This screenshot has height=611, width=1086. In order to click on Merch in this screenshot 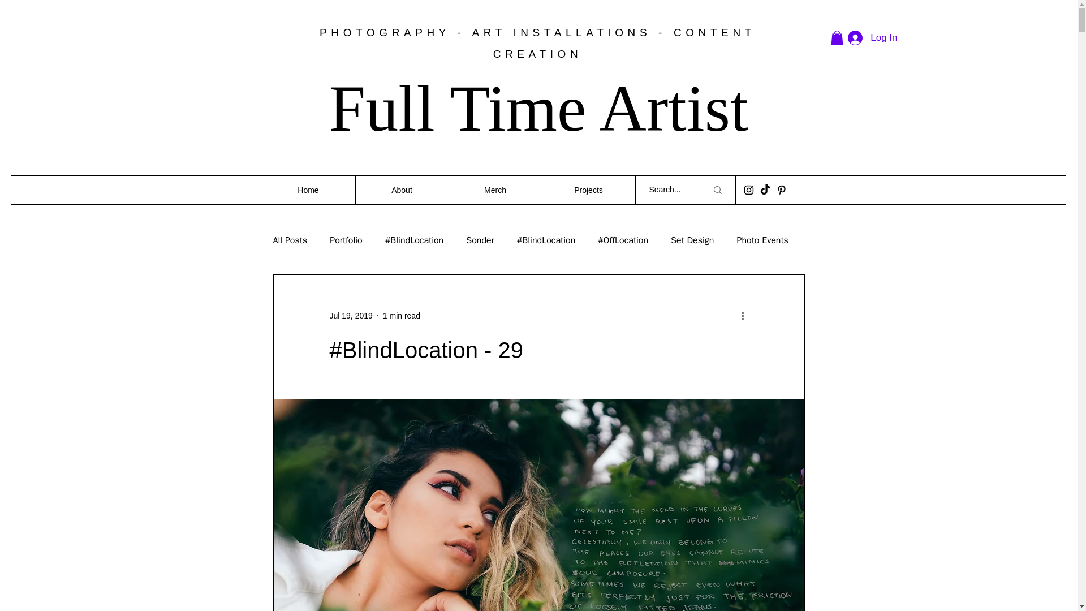, I will do `click(494, 190)`.